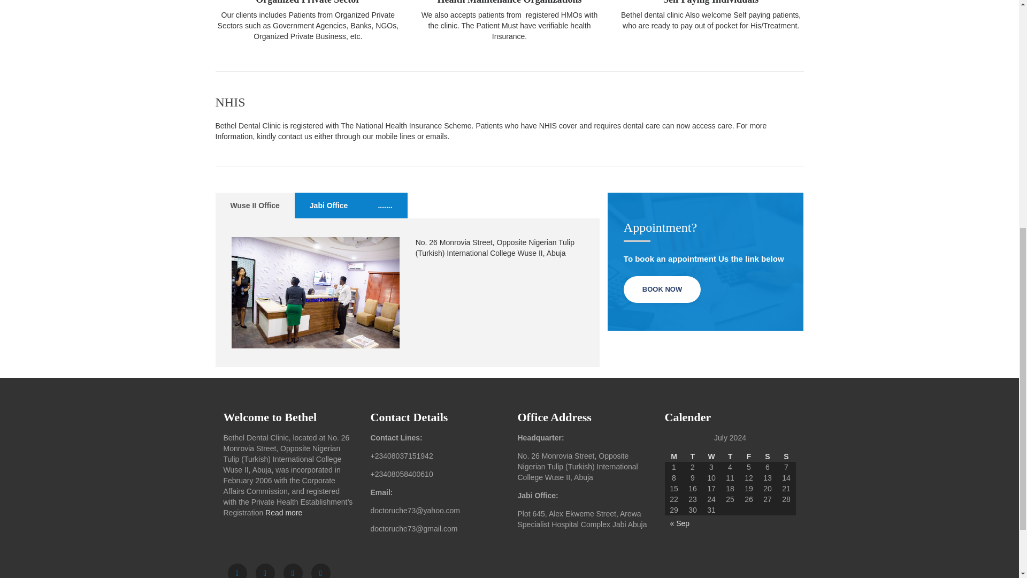 This screenshot has width=1027, height=578. Describe the element at coordinates (730, 456) in the screenshot. I see `Thursday` at that location.